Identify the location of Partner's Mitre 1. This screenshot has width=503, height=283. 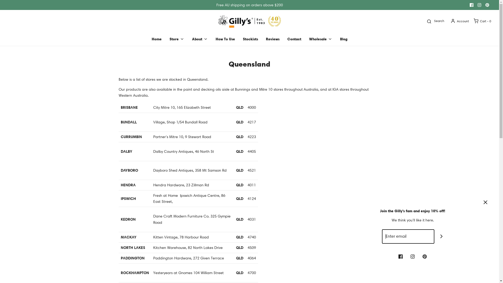
(167, 137).